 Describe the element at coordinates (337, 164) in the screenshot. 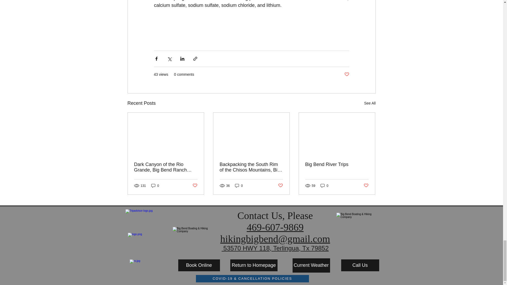

I see `Big Bend River Trips` at that location.